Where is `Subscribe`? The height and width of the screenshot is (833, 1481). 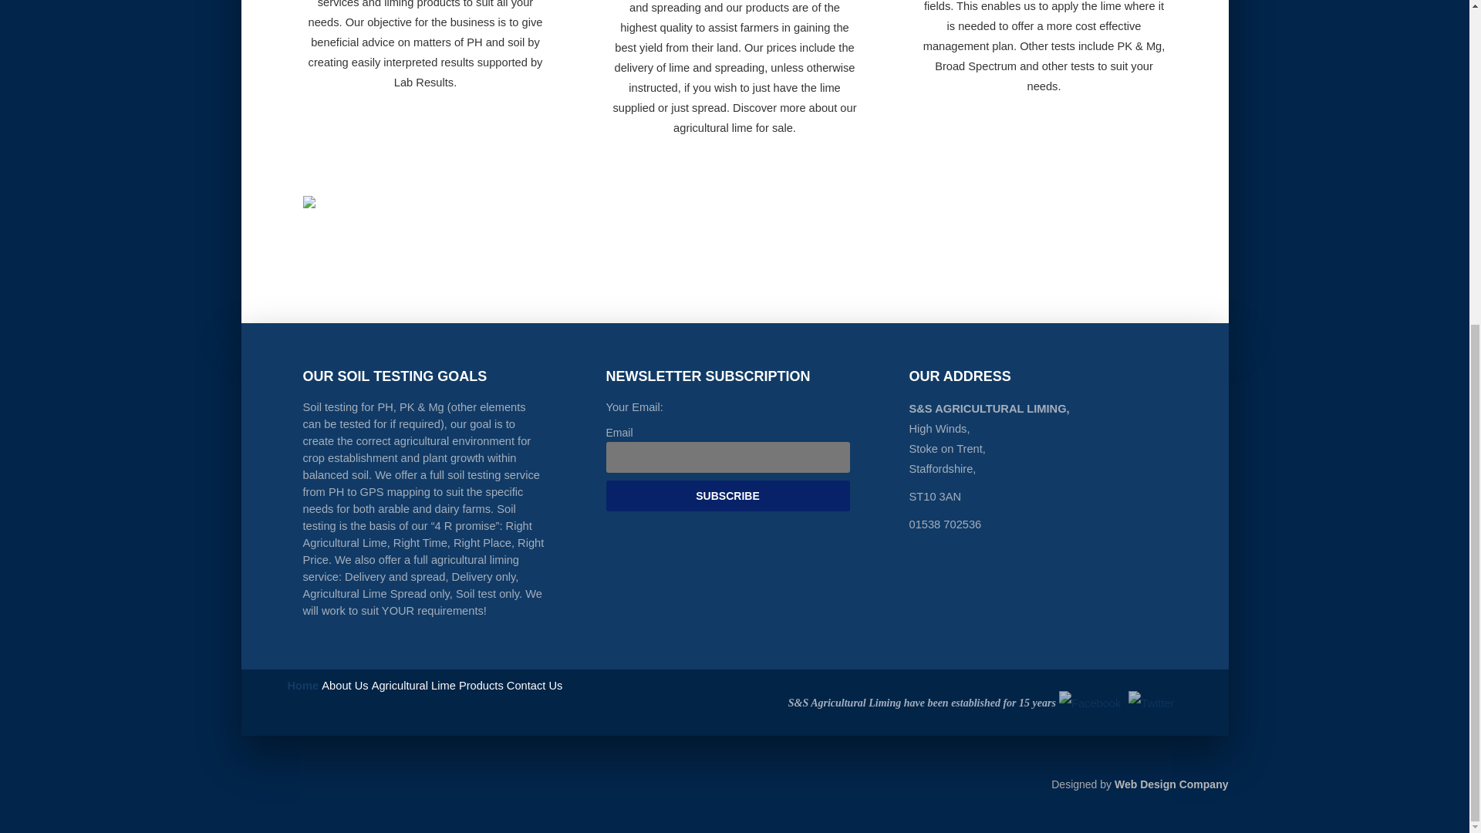
Subscribe is located at coordinates (728, 496).